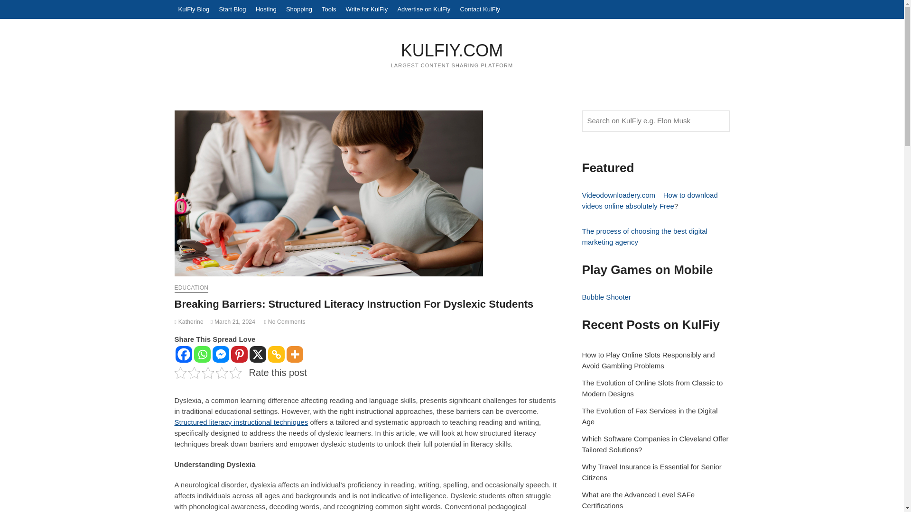  What do you see at coordinates (423, 9) in the screenshot?
I see `Advertise on KulFiy` at bounding box center [423, 9].